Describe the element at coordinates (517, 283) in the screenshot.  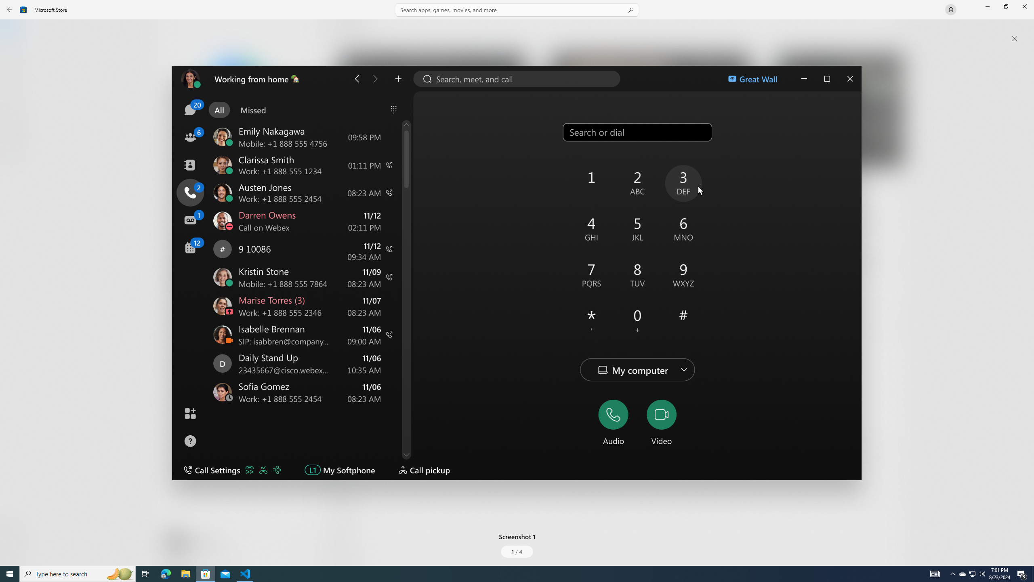
I see `AutomationID: NavigationControl` at that location.